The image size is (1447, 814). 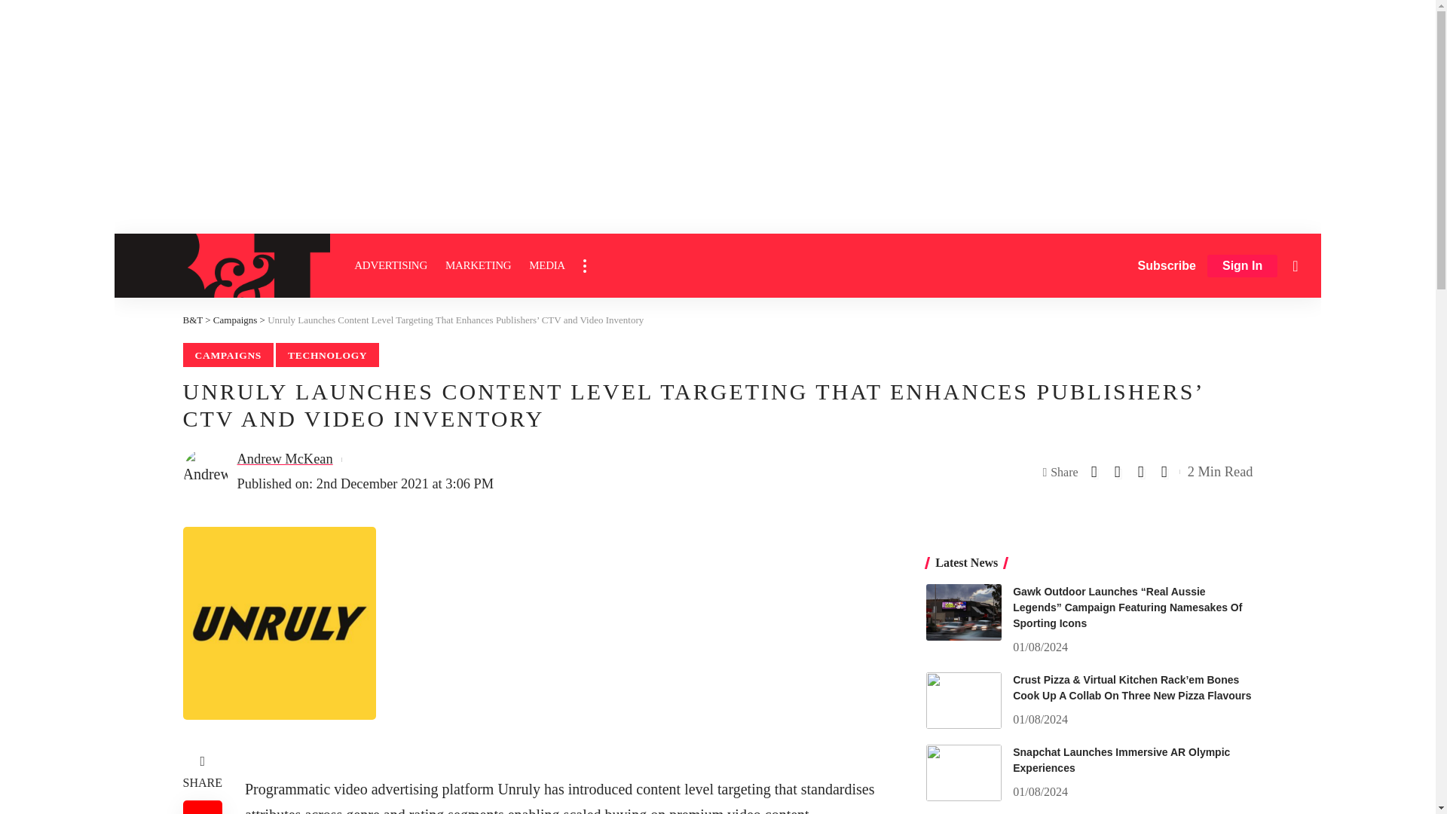 What do you see at coordinates (1167, 265) in the screenshot?
I see `Subscribe` at bounding box center [1167, 265].